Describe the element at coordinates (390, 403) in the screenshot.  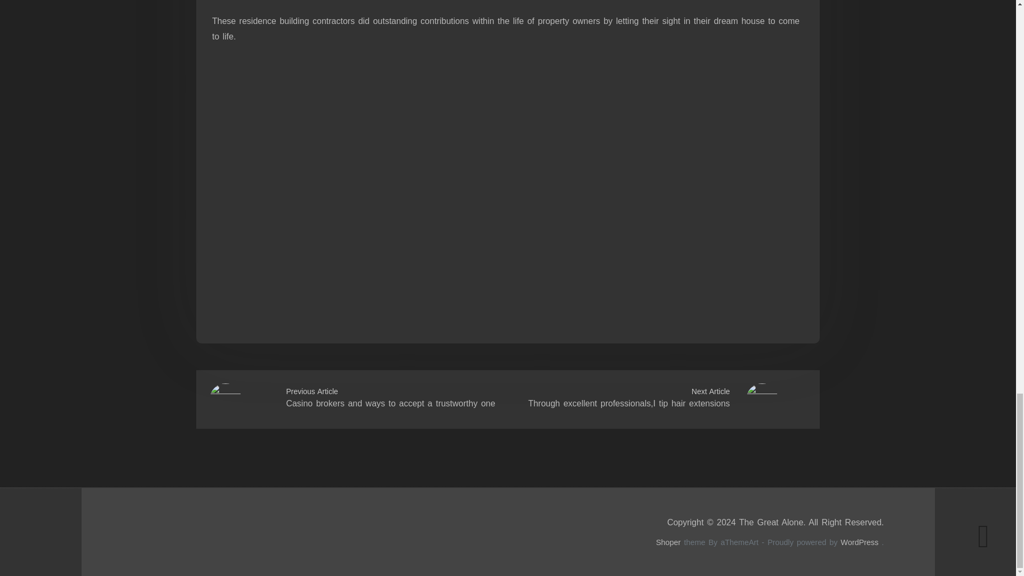
I see `Casino brokers and ways to accept a trustworthy one` at that location.